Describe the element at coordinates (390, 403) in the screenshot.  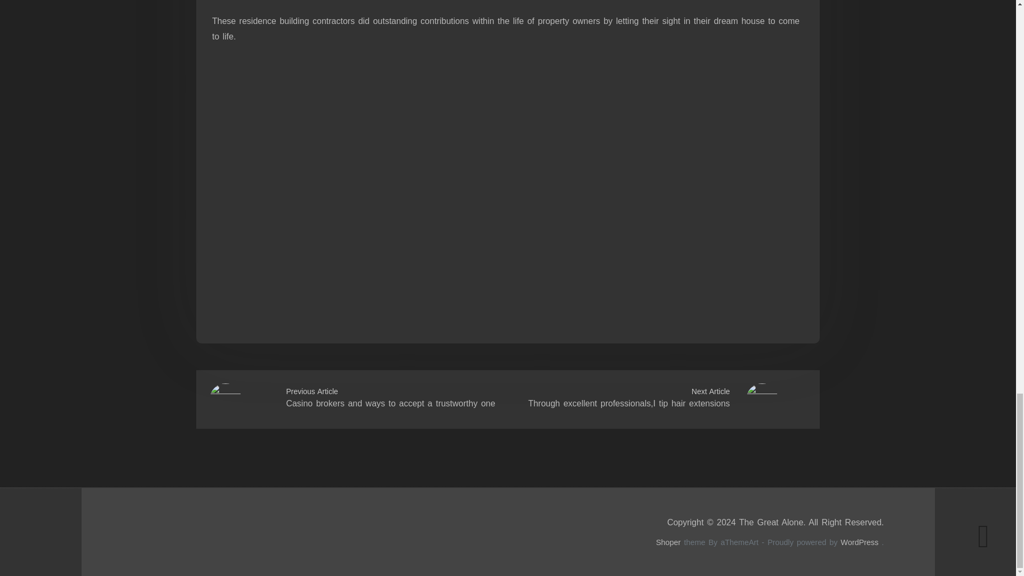
I see `Casino brokers and ways to accept a trustworthy one` at that location.